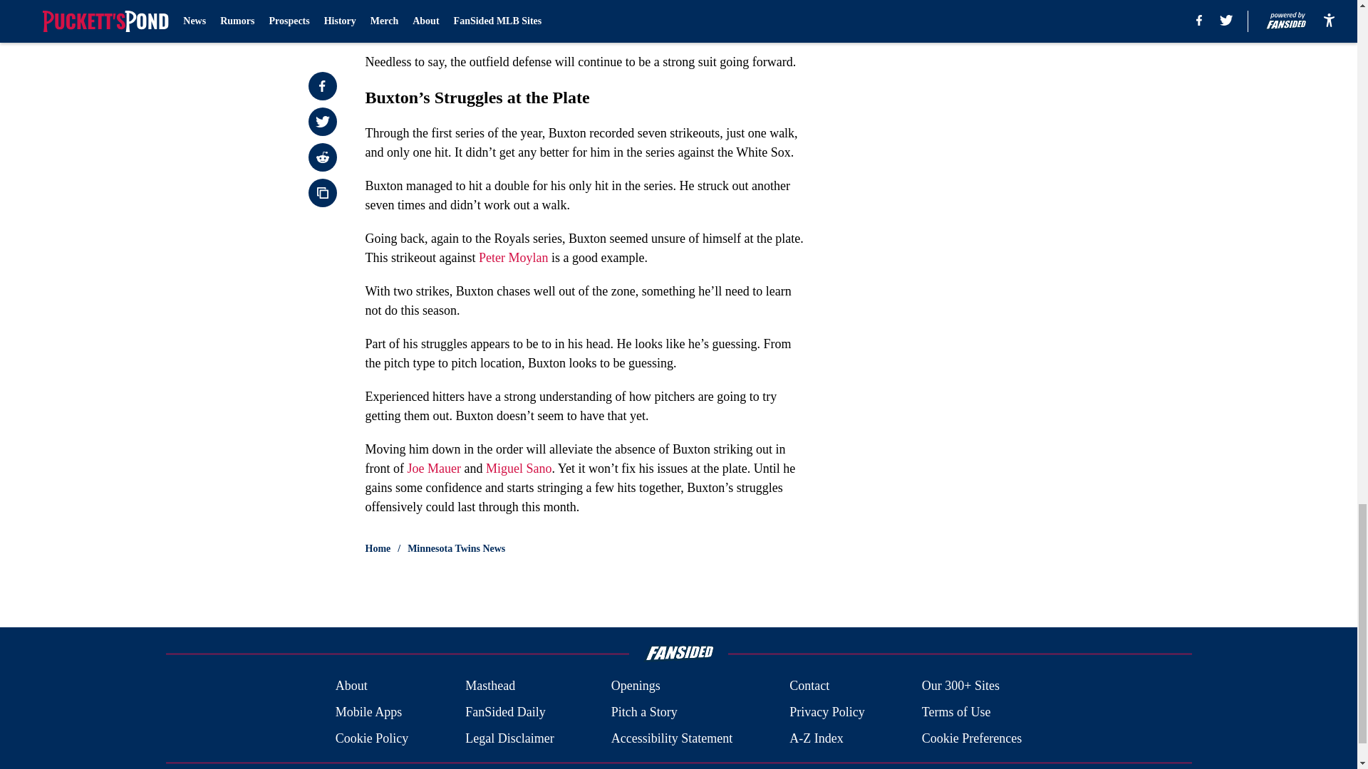 This screenshot has height=769, width=1368. I want to click on Masthead, so click(490, 686).